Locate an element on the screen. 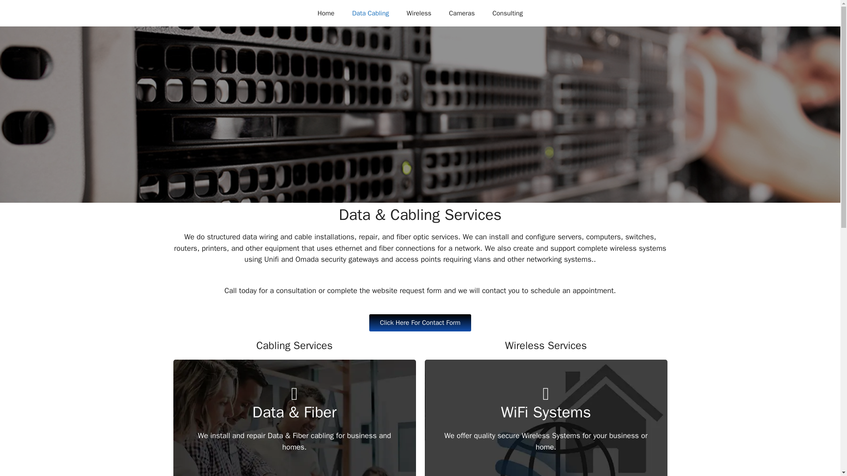  Get Started is located at coordinates (545, 458).